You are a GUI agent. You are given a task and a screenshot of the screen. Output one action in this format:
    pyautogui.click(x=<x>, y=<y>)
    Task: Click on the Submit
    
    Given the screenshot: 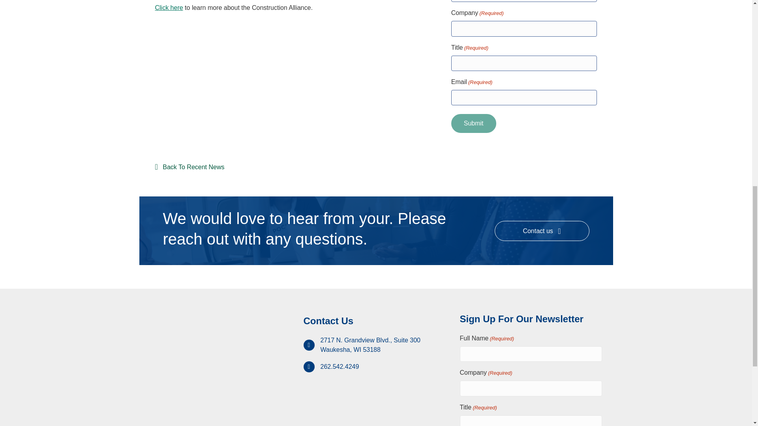 What is the action you would take?
    pyautogui.click(x=474, y=123)
    